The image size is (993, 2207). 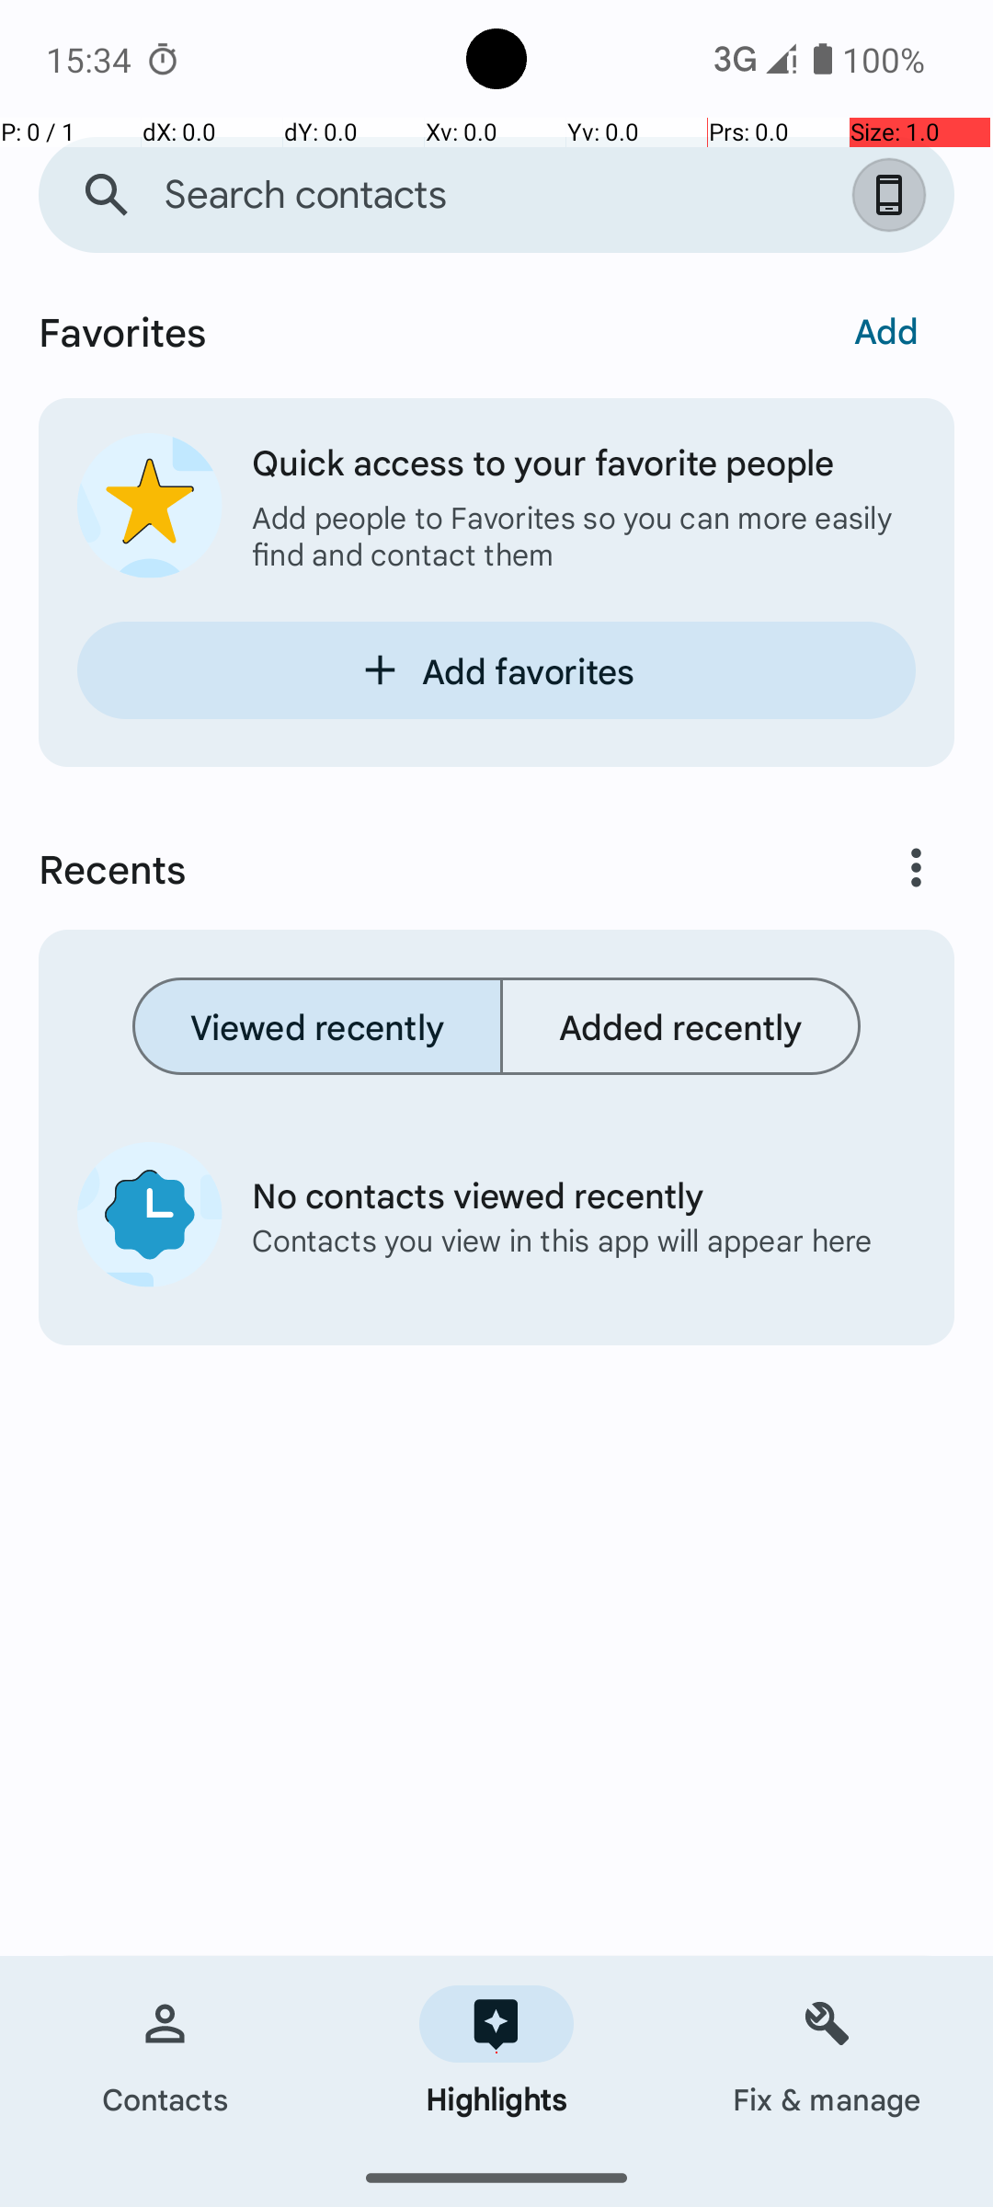 What do you see at coordinates (390, 336) in the screenshot?
I see `Favorites` at bounding box center [390, 336].